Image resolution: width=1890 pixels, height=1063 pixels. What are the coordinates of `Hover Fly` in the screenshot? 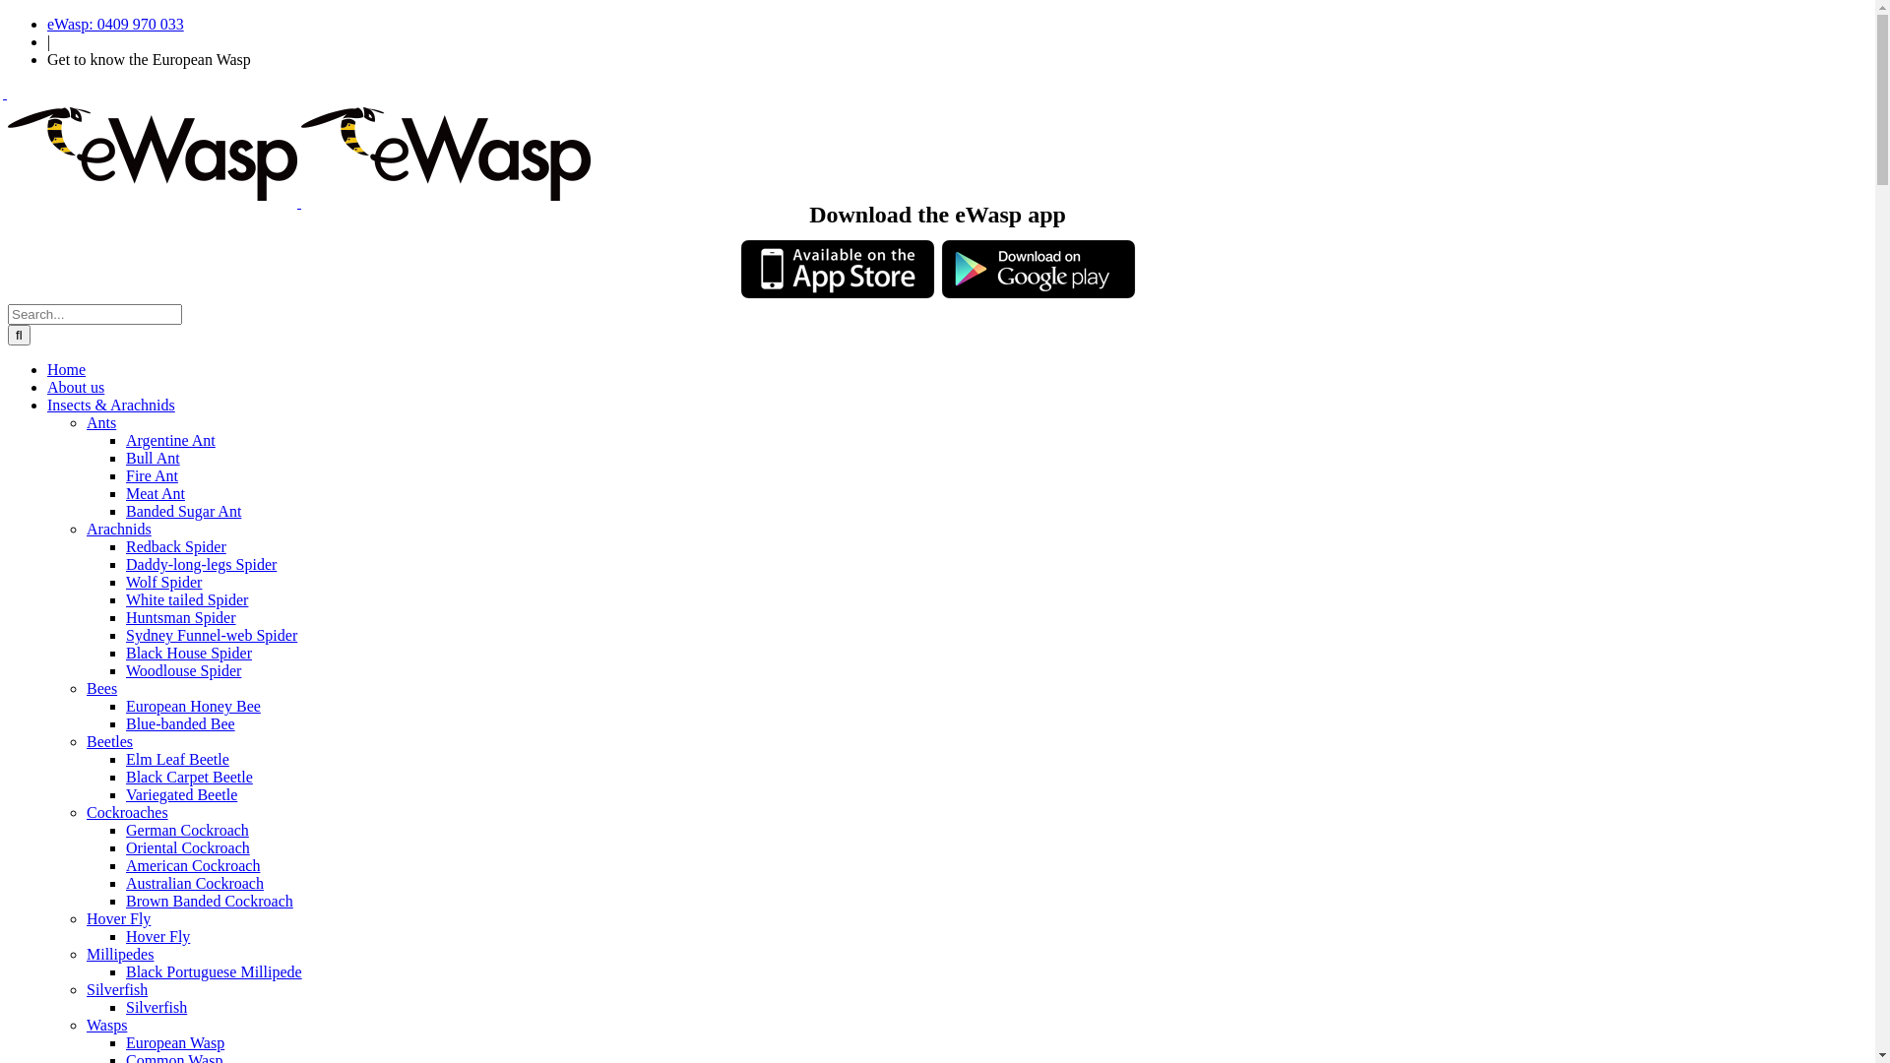 It's located at (157, 937).